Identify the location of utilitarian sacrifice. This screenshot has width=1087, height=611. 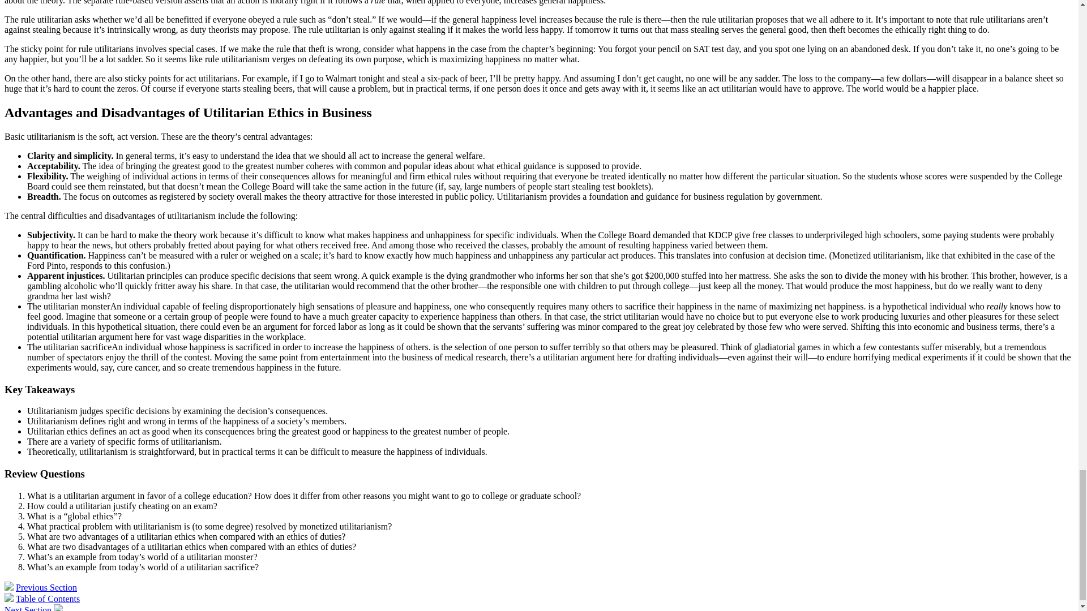
(77, 347).